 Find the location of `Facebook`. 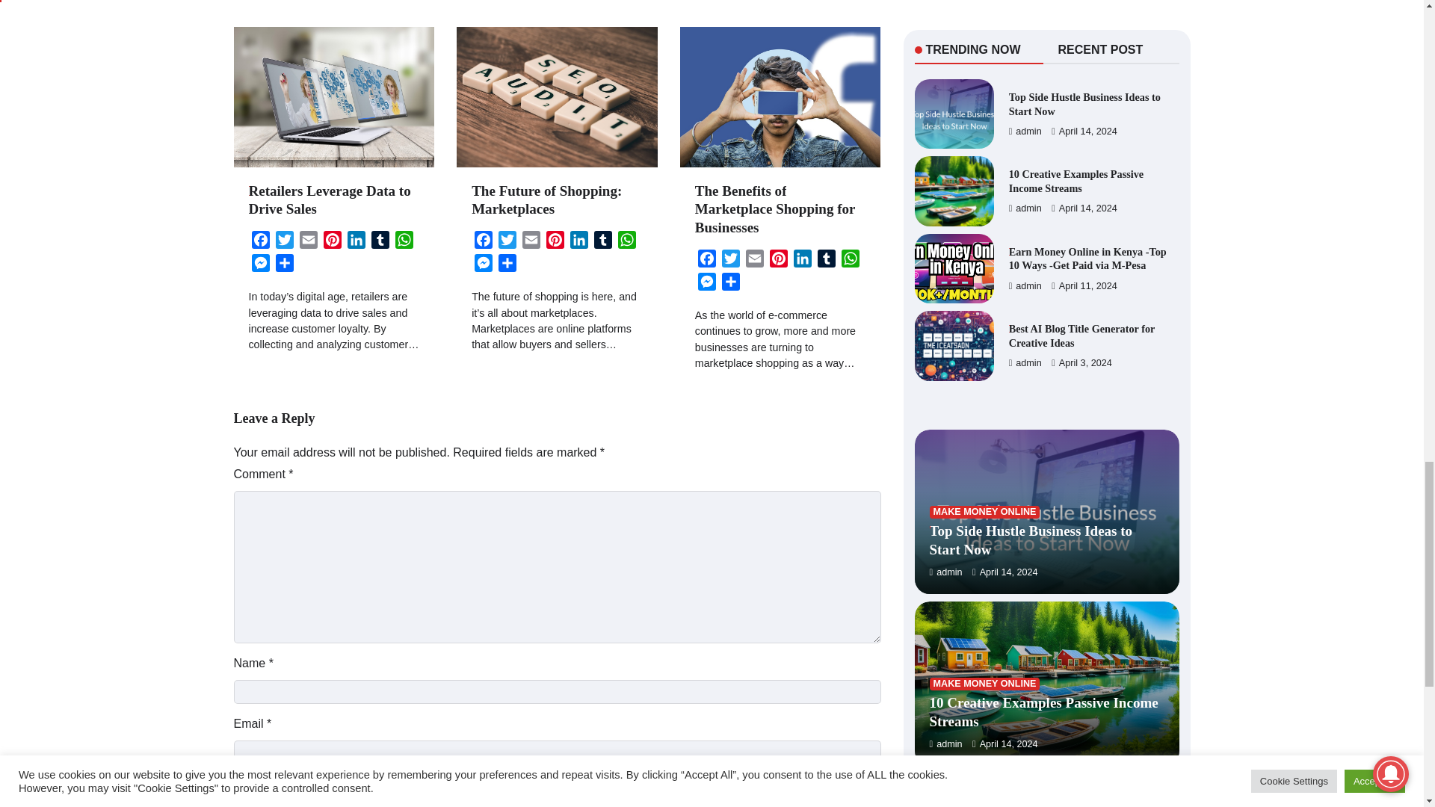

Facebook is located at coordinates (260, 242).